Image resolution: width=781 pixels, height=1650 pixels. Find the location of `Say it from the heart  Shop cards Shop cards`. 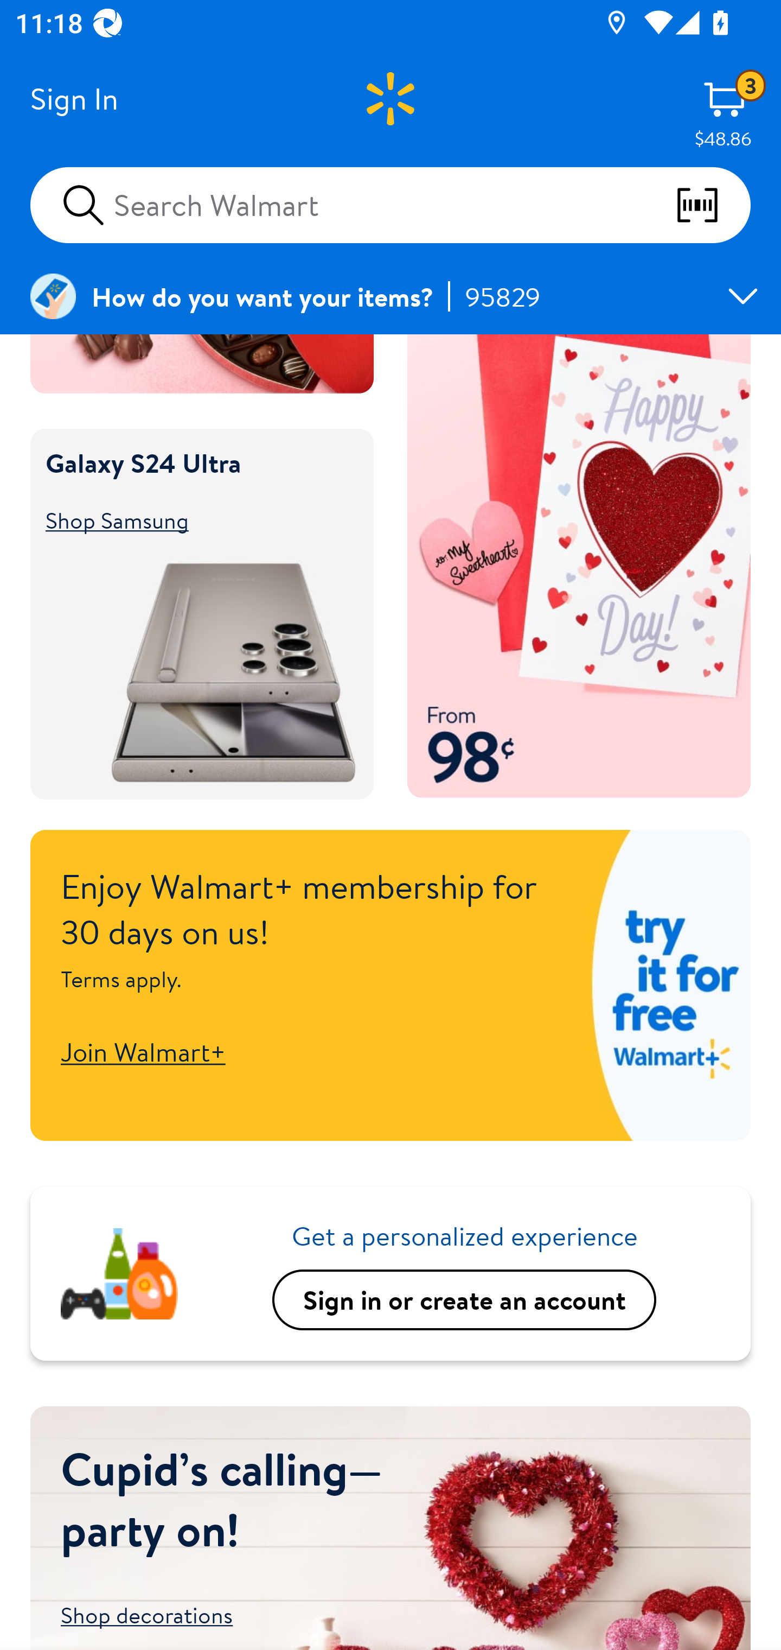

Say it from the heart  Shop cards Shop cards is located at coordinates (579, 567).